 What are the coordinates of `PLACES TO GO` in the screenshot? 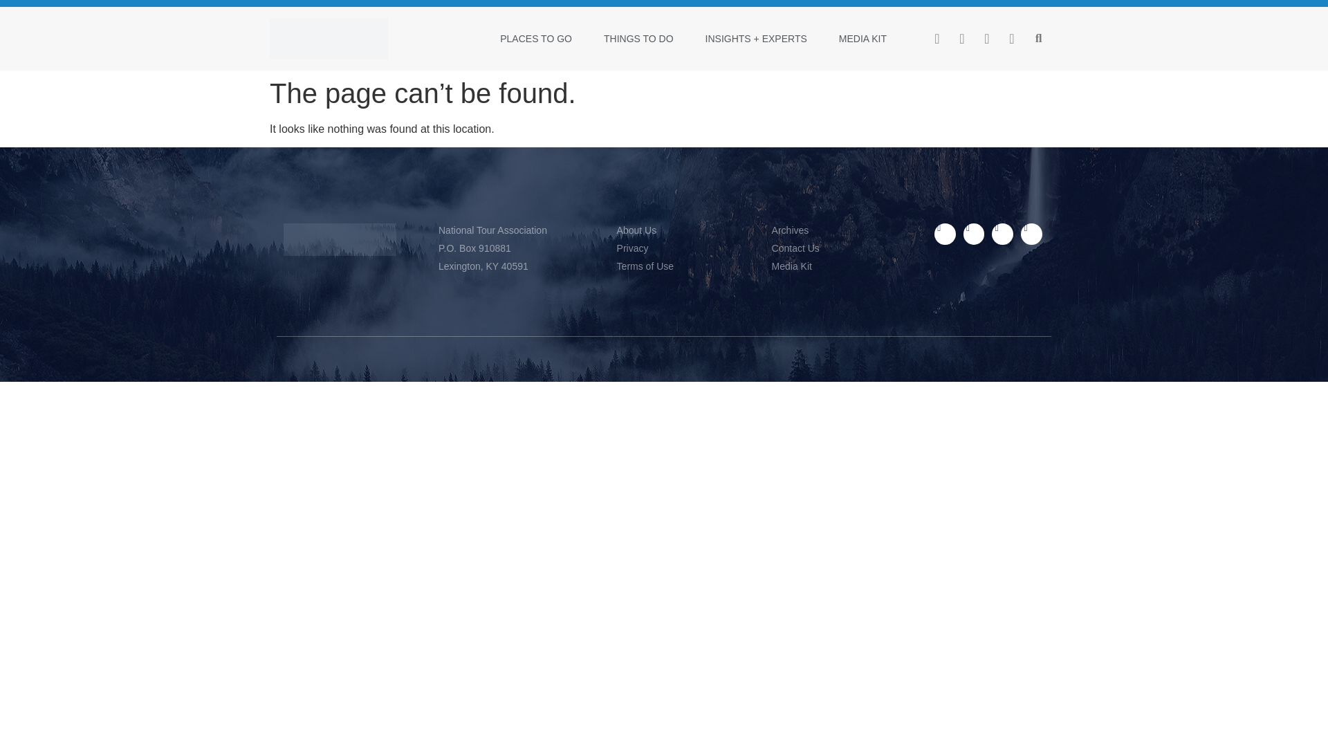 It's located at (535, 38).